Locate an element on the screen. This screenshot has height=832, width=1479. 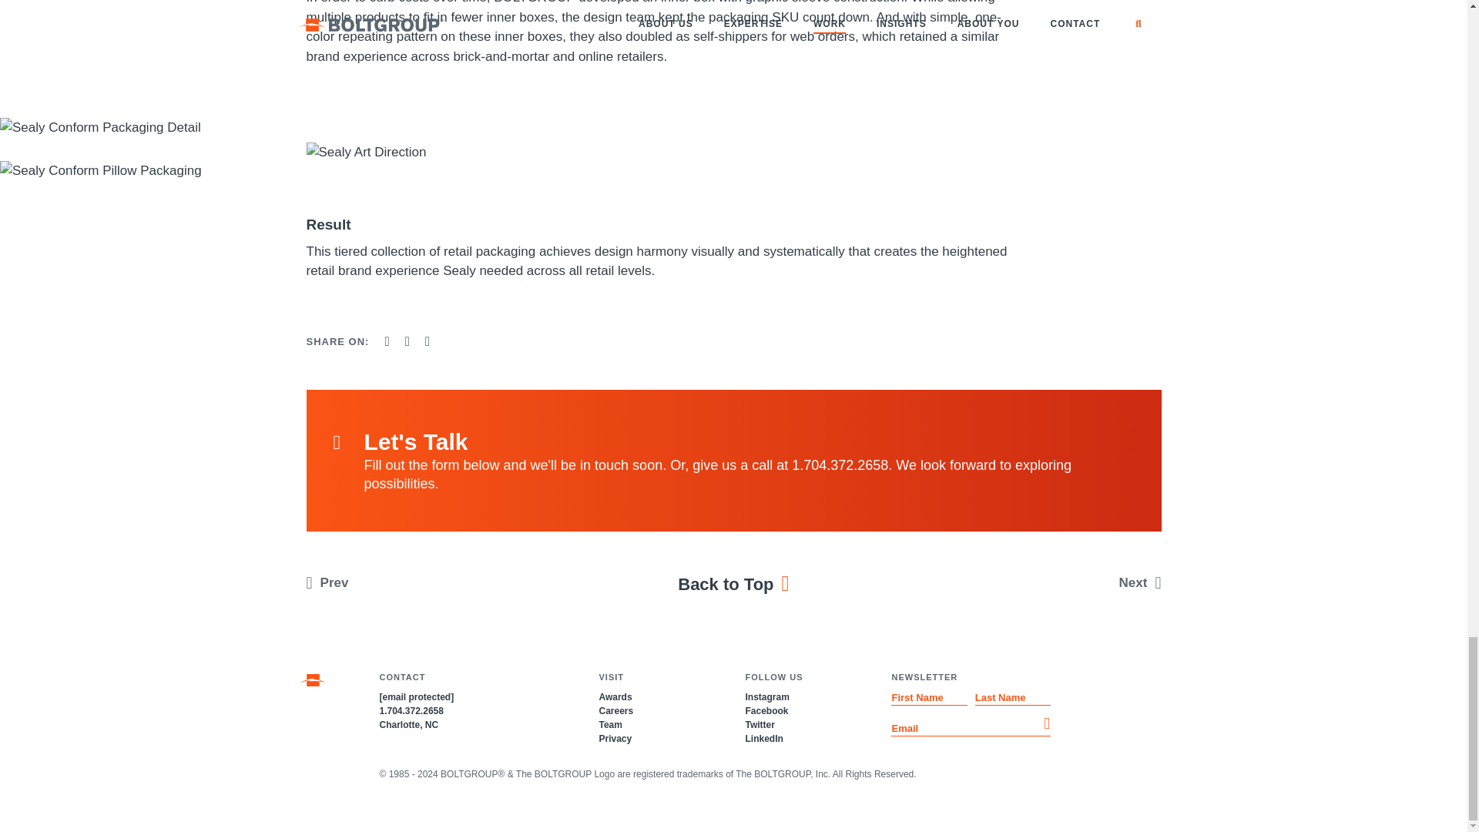
Awards is located at coordinates (615, 696).